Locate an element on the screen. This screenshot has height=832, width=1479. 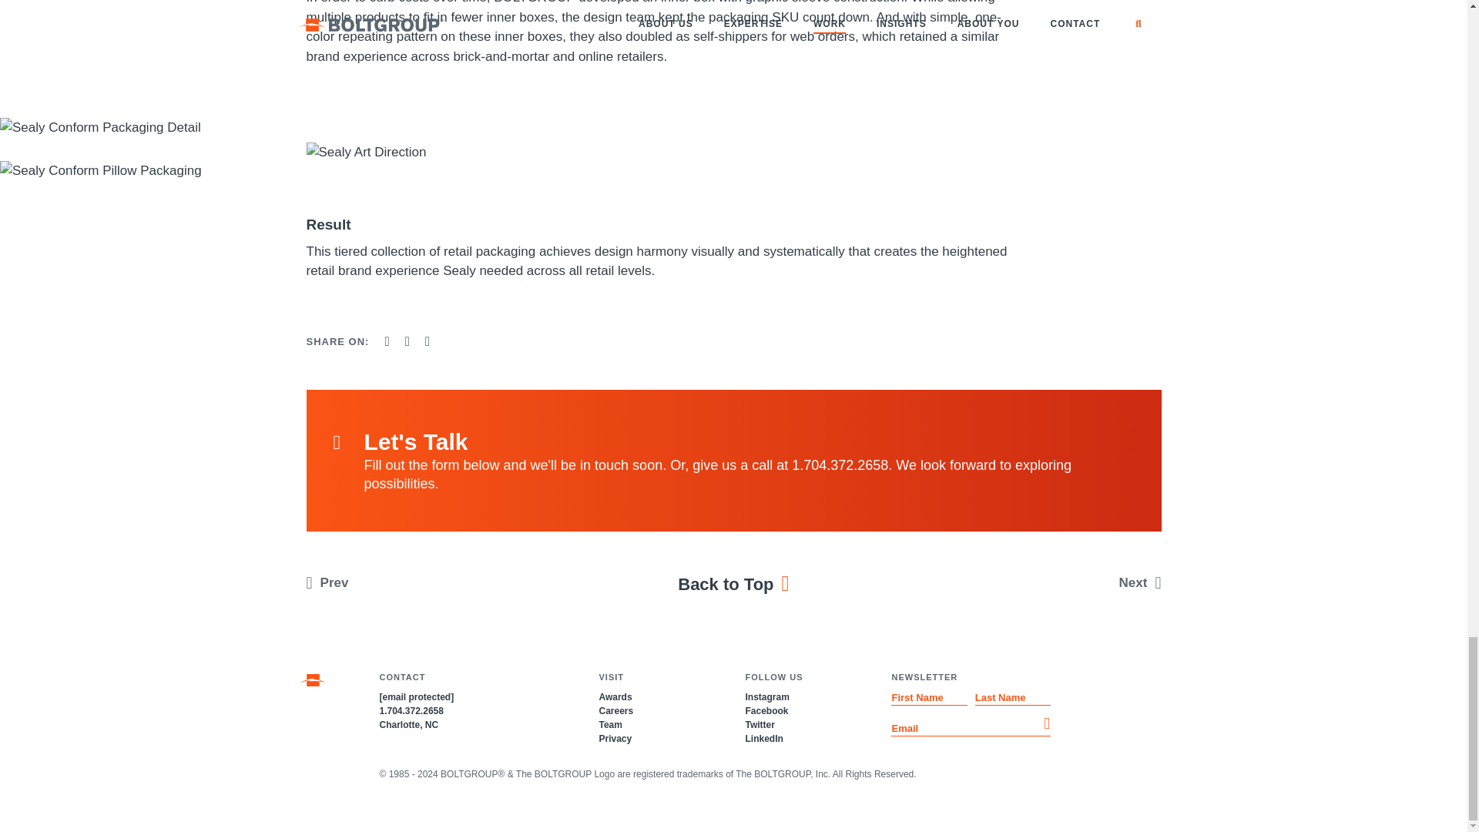
Awards is located at coordinates (615, 696).